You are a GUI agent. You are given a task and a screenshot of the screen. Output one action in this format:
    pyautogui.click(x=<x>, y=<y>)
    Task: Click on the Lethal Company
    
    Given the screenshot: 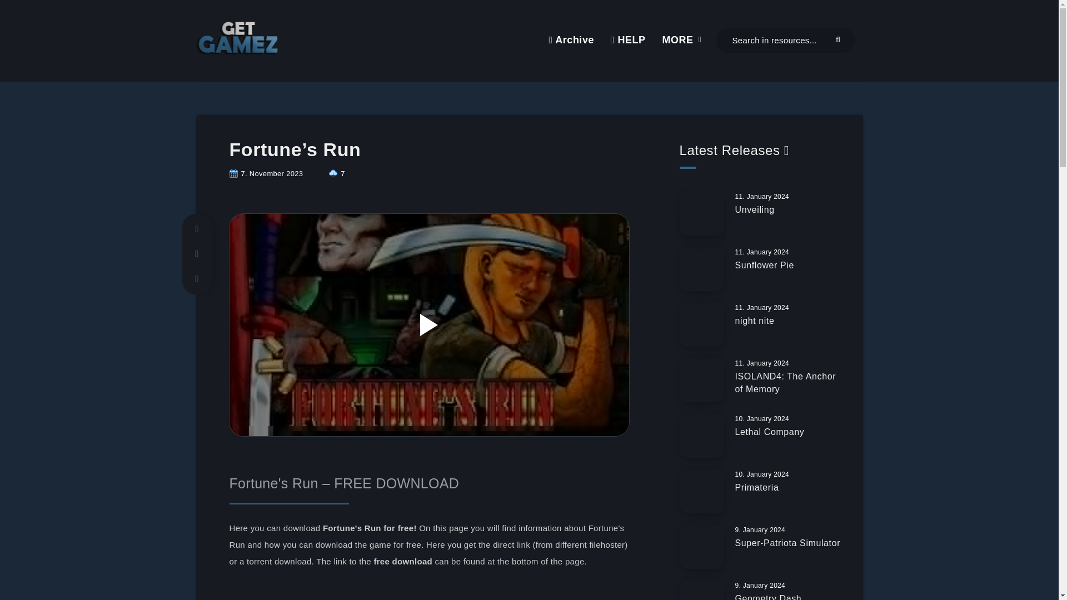 What is the action you would take?
    pyautogui.click(x=769, y=433)
    